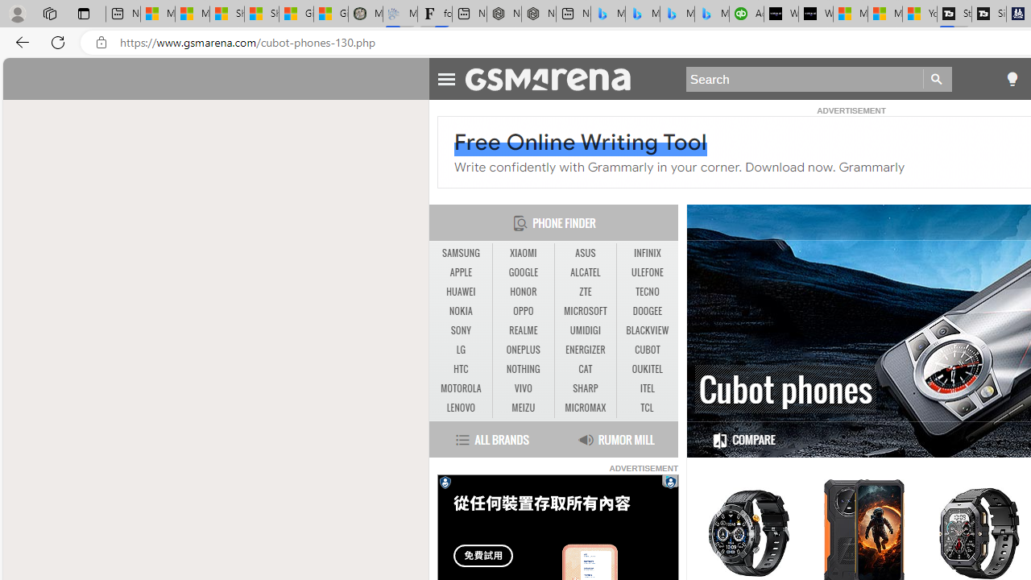  Describe the element at coordinates (461, 331) in the screenshot. I see `SONY` at that location.